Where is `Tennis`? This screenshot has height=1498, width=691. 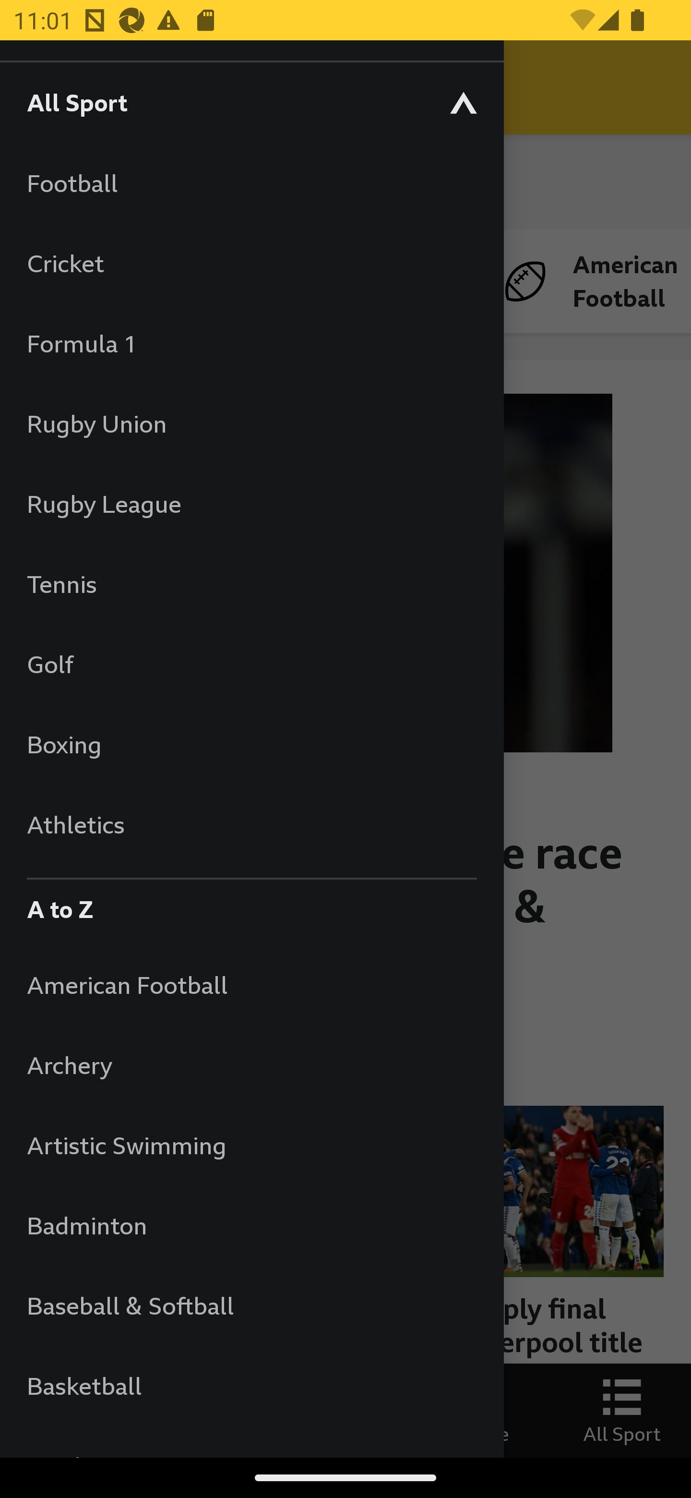 Tennis is located at coordinates (251, 584).